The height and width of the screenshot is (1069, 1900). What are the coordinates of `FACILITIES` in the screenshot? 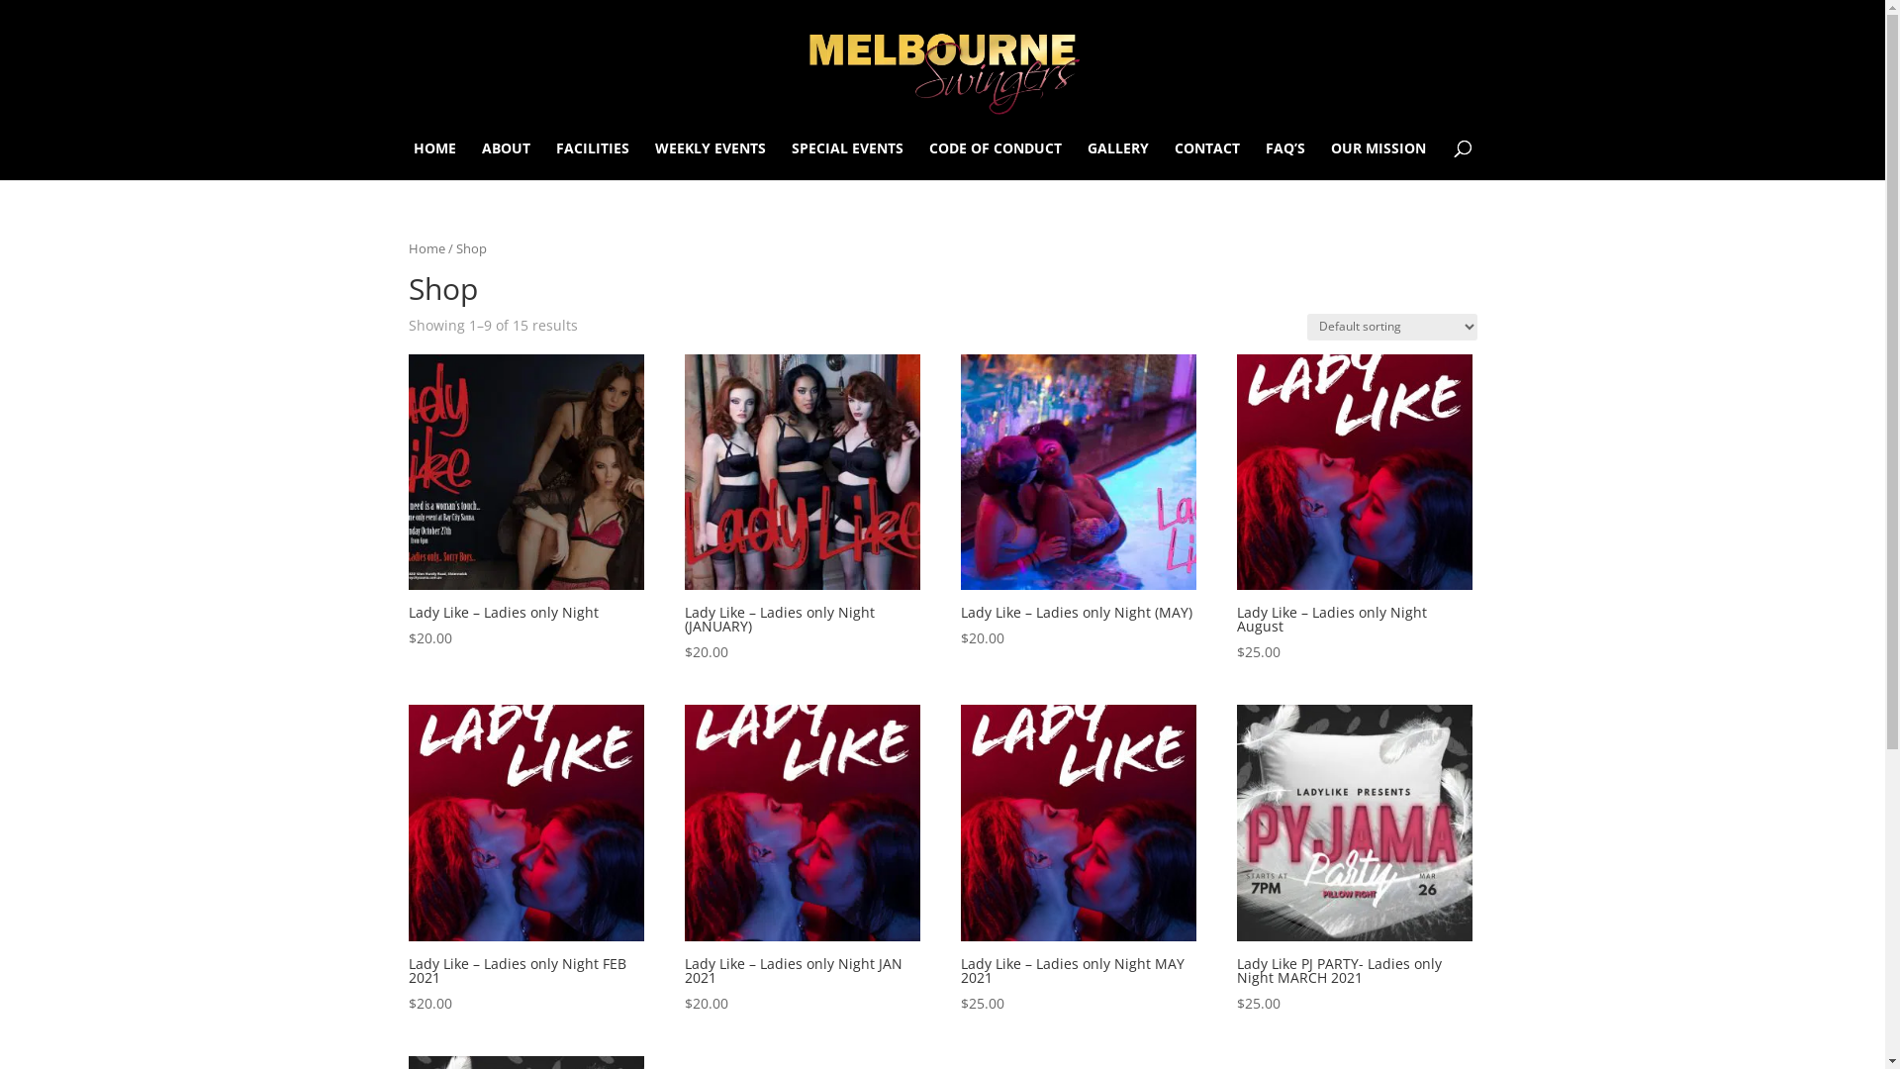 It's located at (593, 160).